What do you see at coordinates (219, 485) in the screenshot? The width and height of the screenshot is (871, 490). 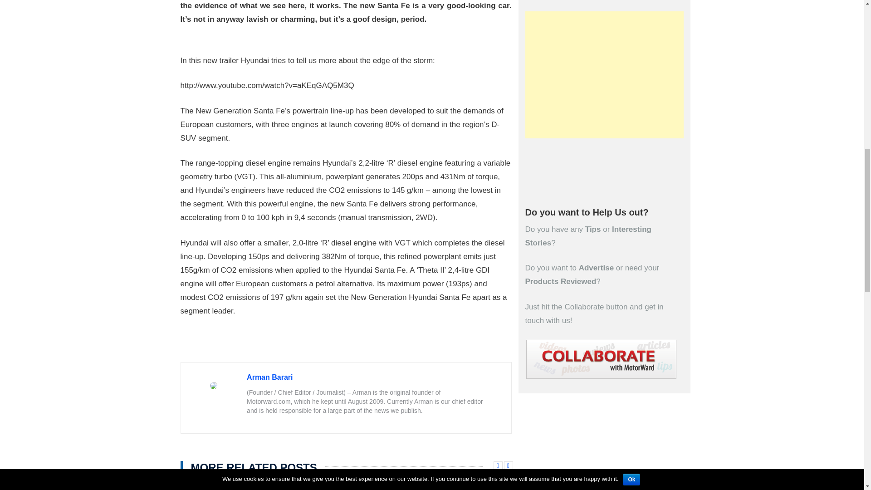 I see `All New Hyundai i30 Fastback N 9 550x360` at bounding box center [219, 485].